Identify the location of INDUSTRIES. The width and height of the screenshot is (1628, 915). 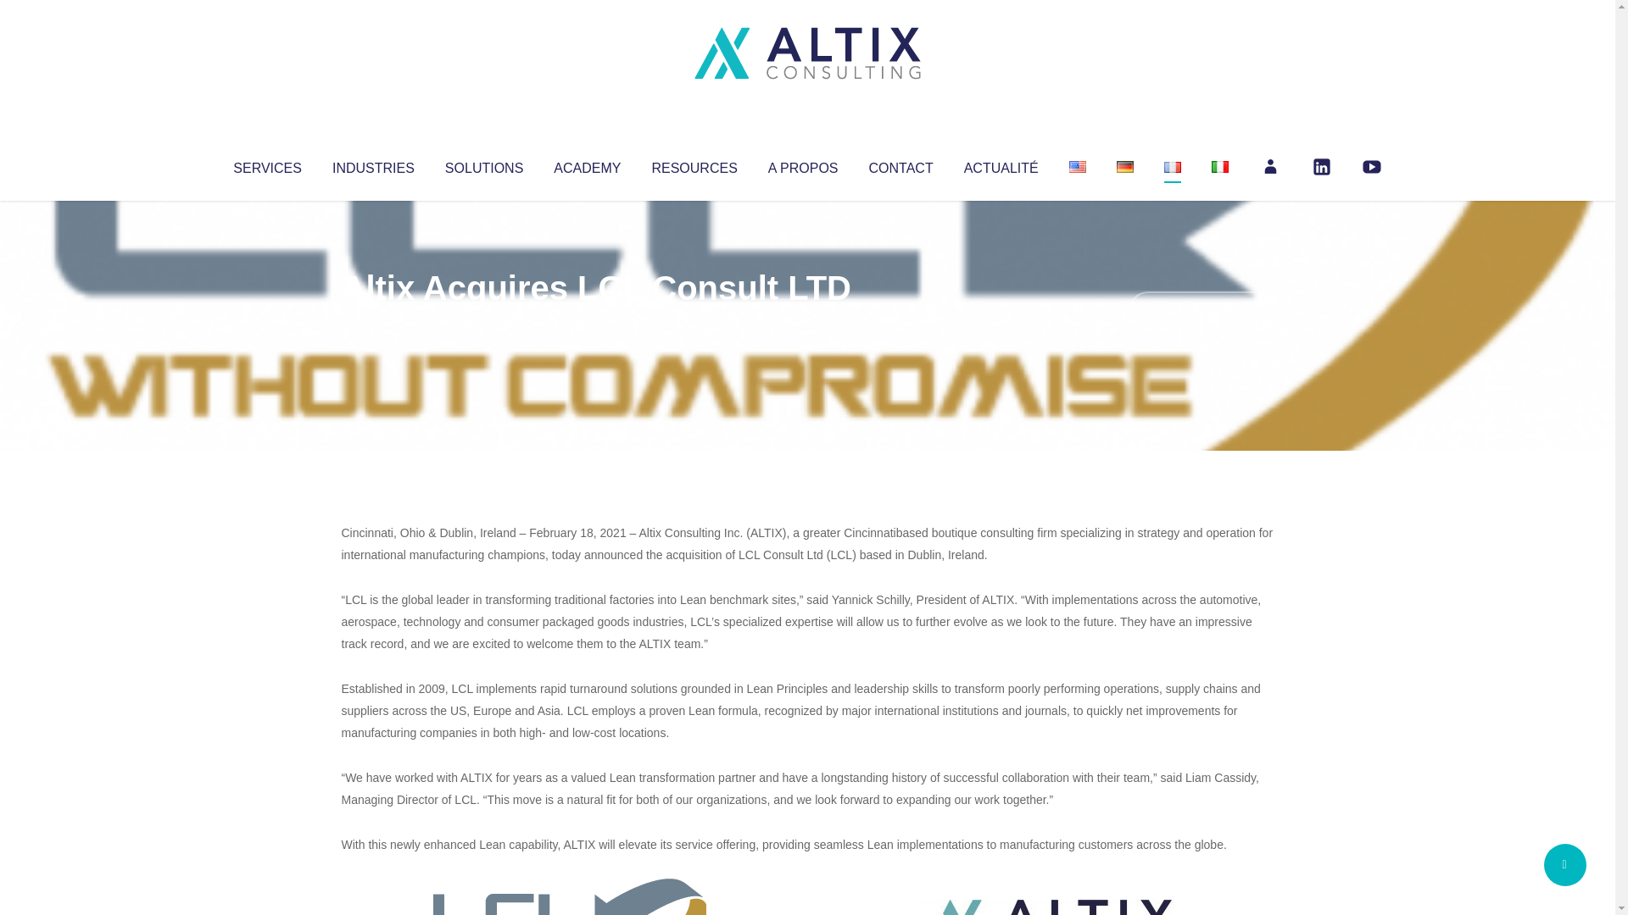
(373, 164).